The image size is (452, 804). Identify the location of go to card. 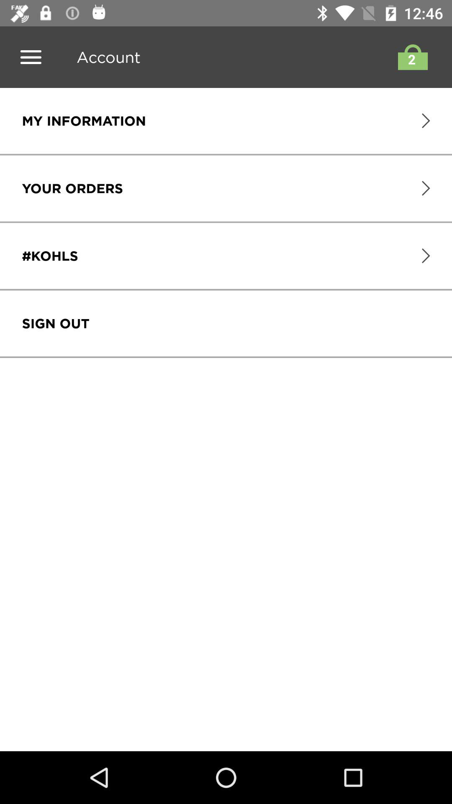
(411, 57).